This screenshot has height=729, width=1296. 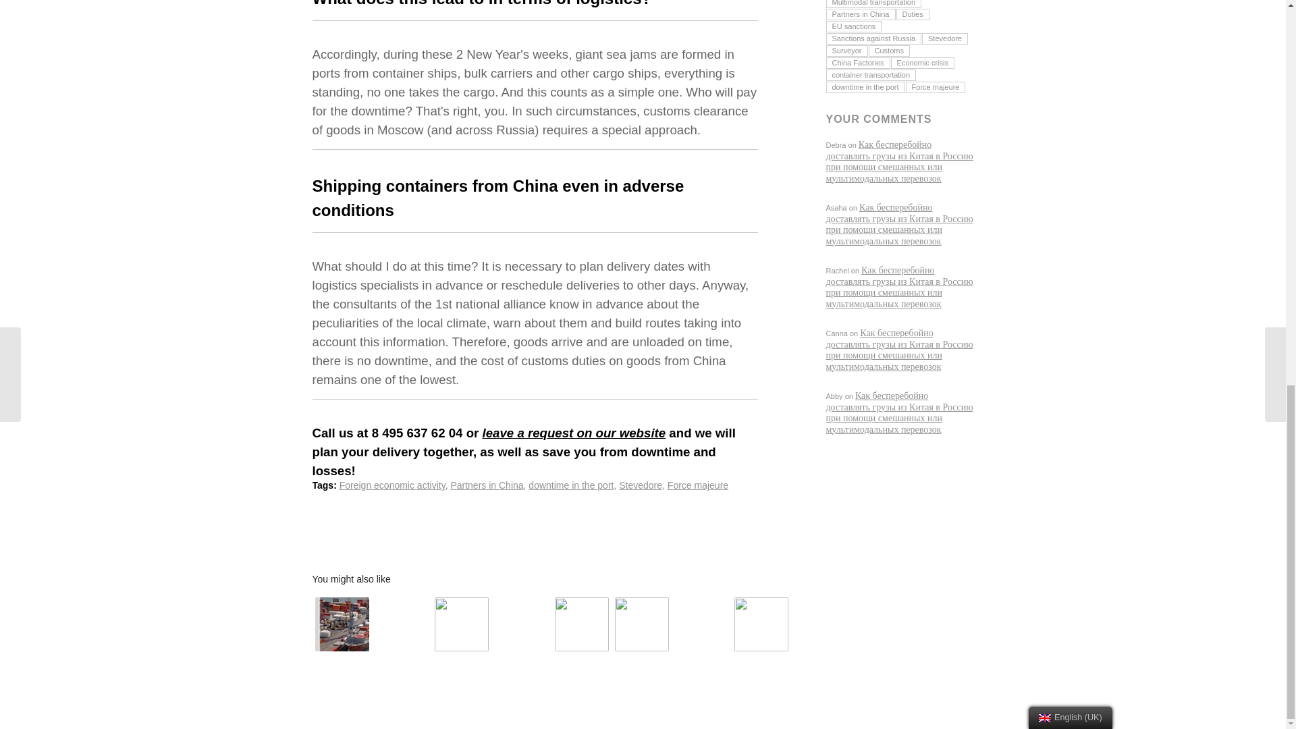 What do you see at coordinates (342, 624) in the screenshot?
I see `multimodalnje-perevozoki-iz-kitaya-mini-8` at bounding box center [342, 624].